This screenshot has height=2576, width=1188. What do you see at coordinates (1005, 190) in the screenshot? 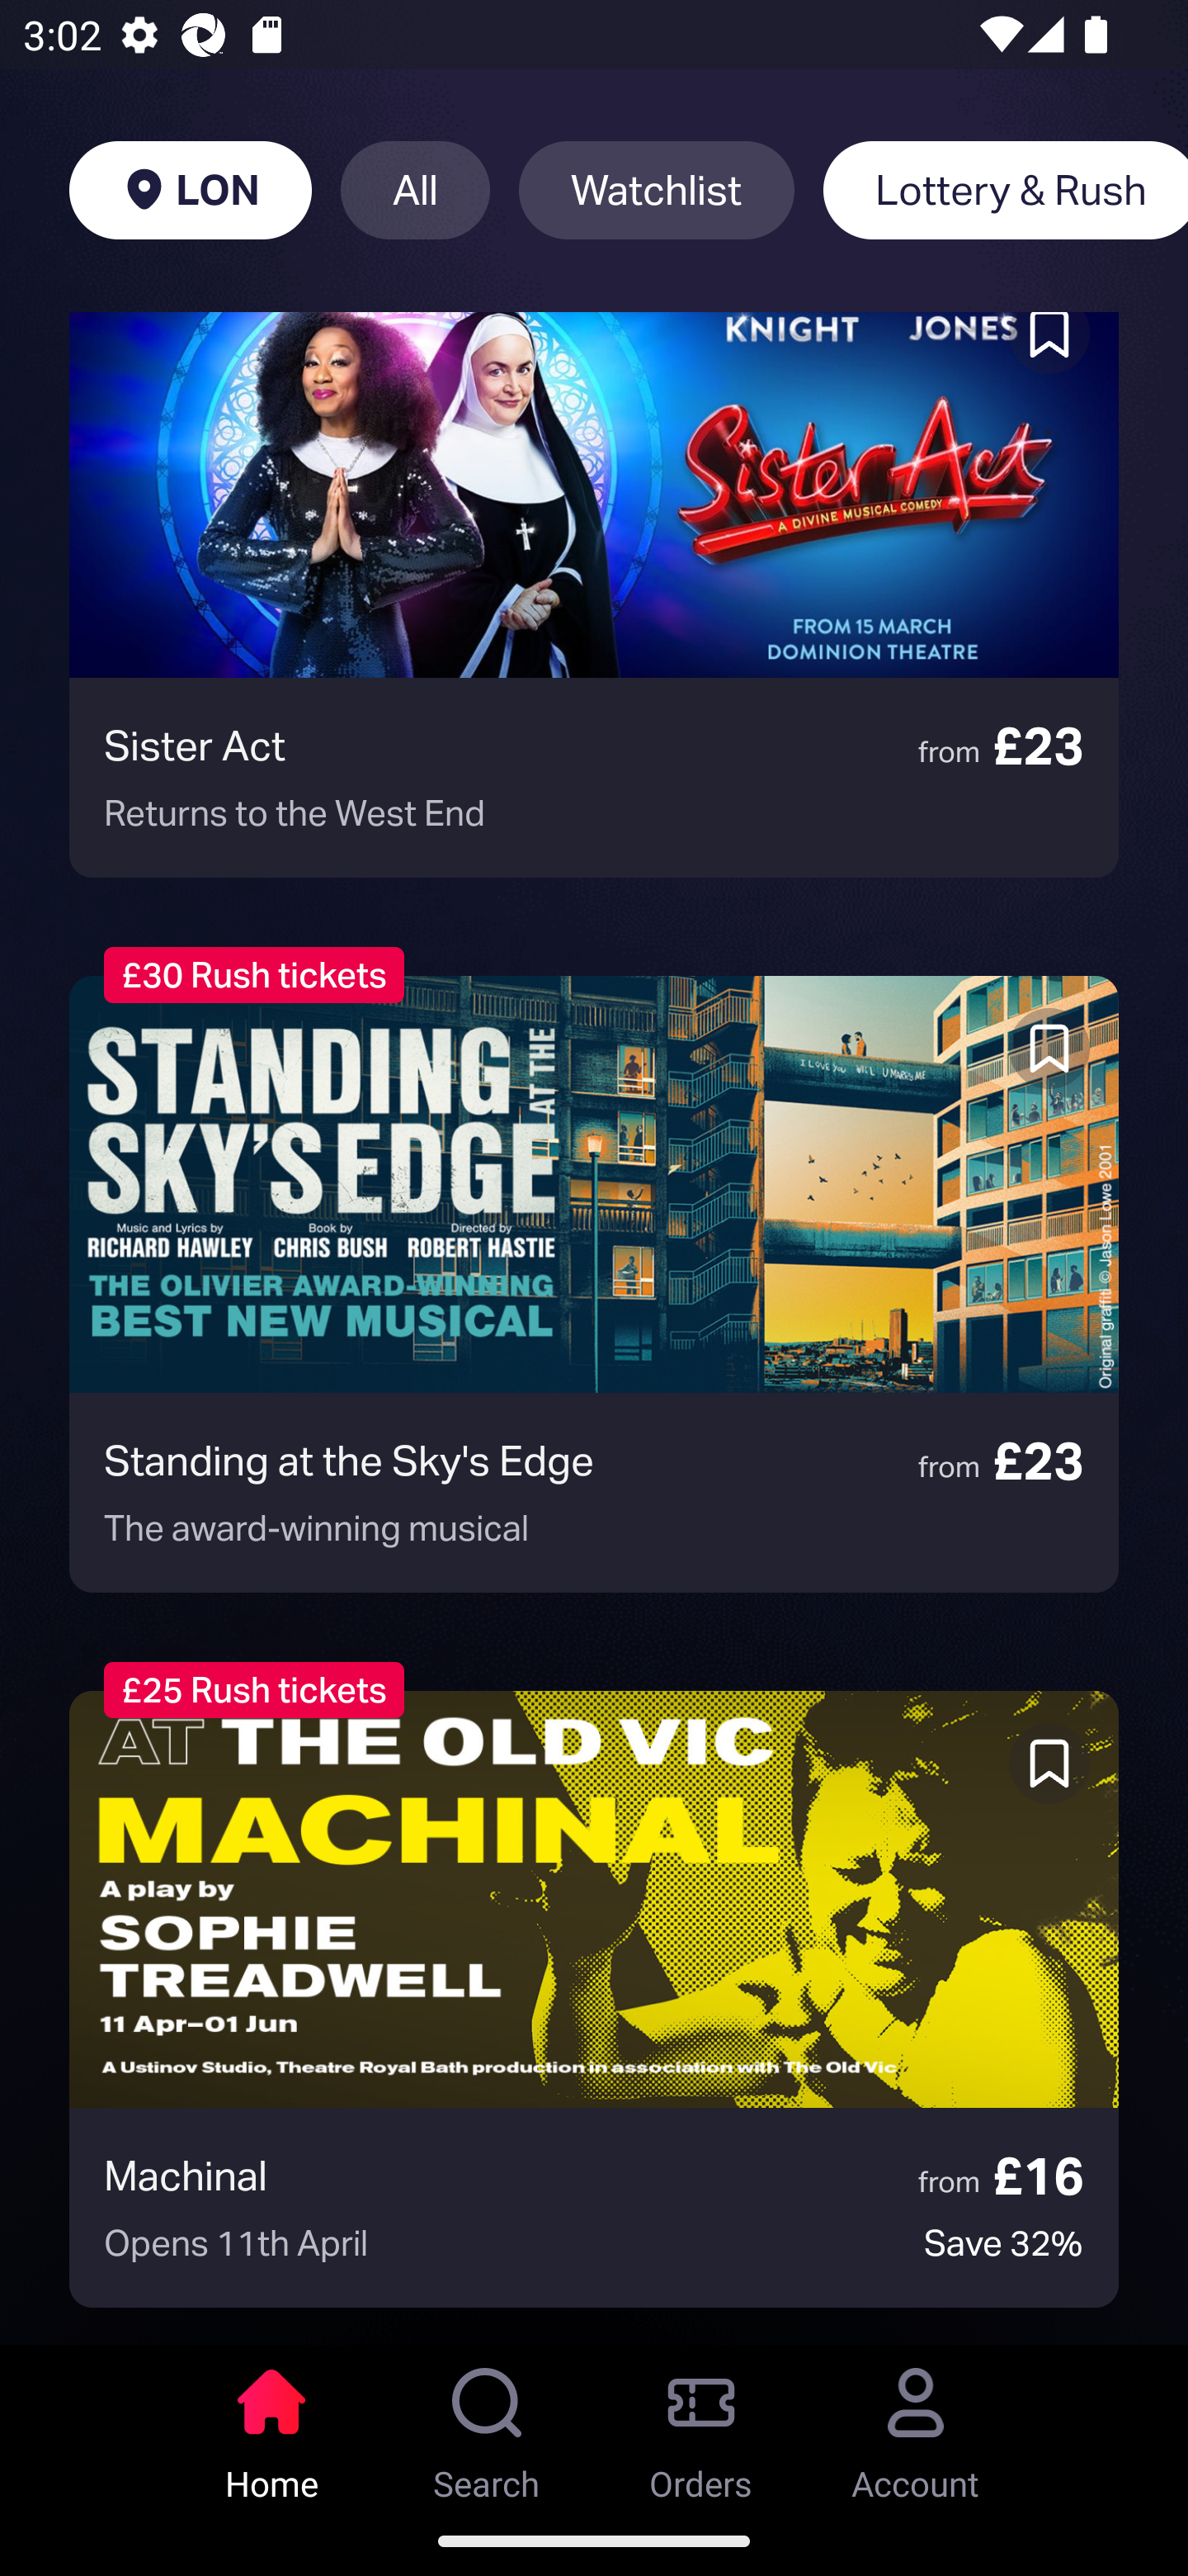
I see `Lottery & Rush` at bounding box center [1005, 190].